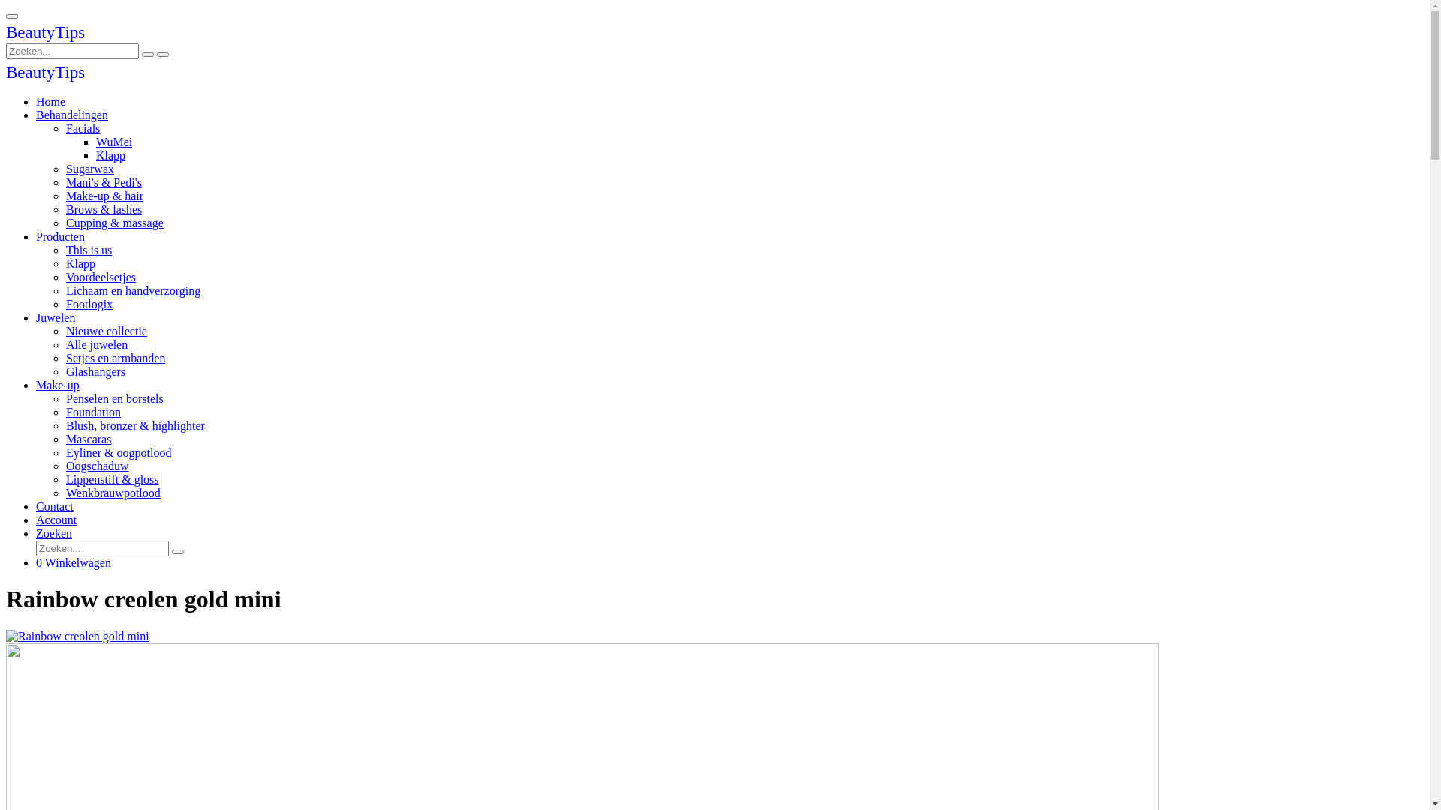  I want to click on Glashangers, so click(96, 372).